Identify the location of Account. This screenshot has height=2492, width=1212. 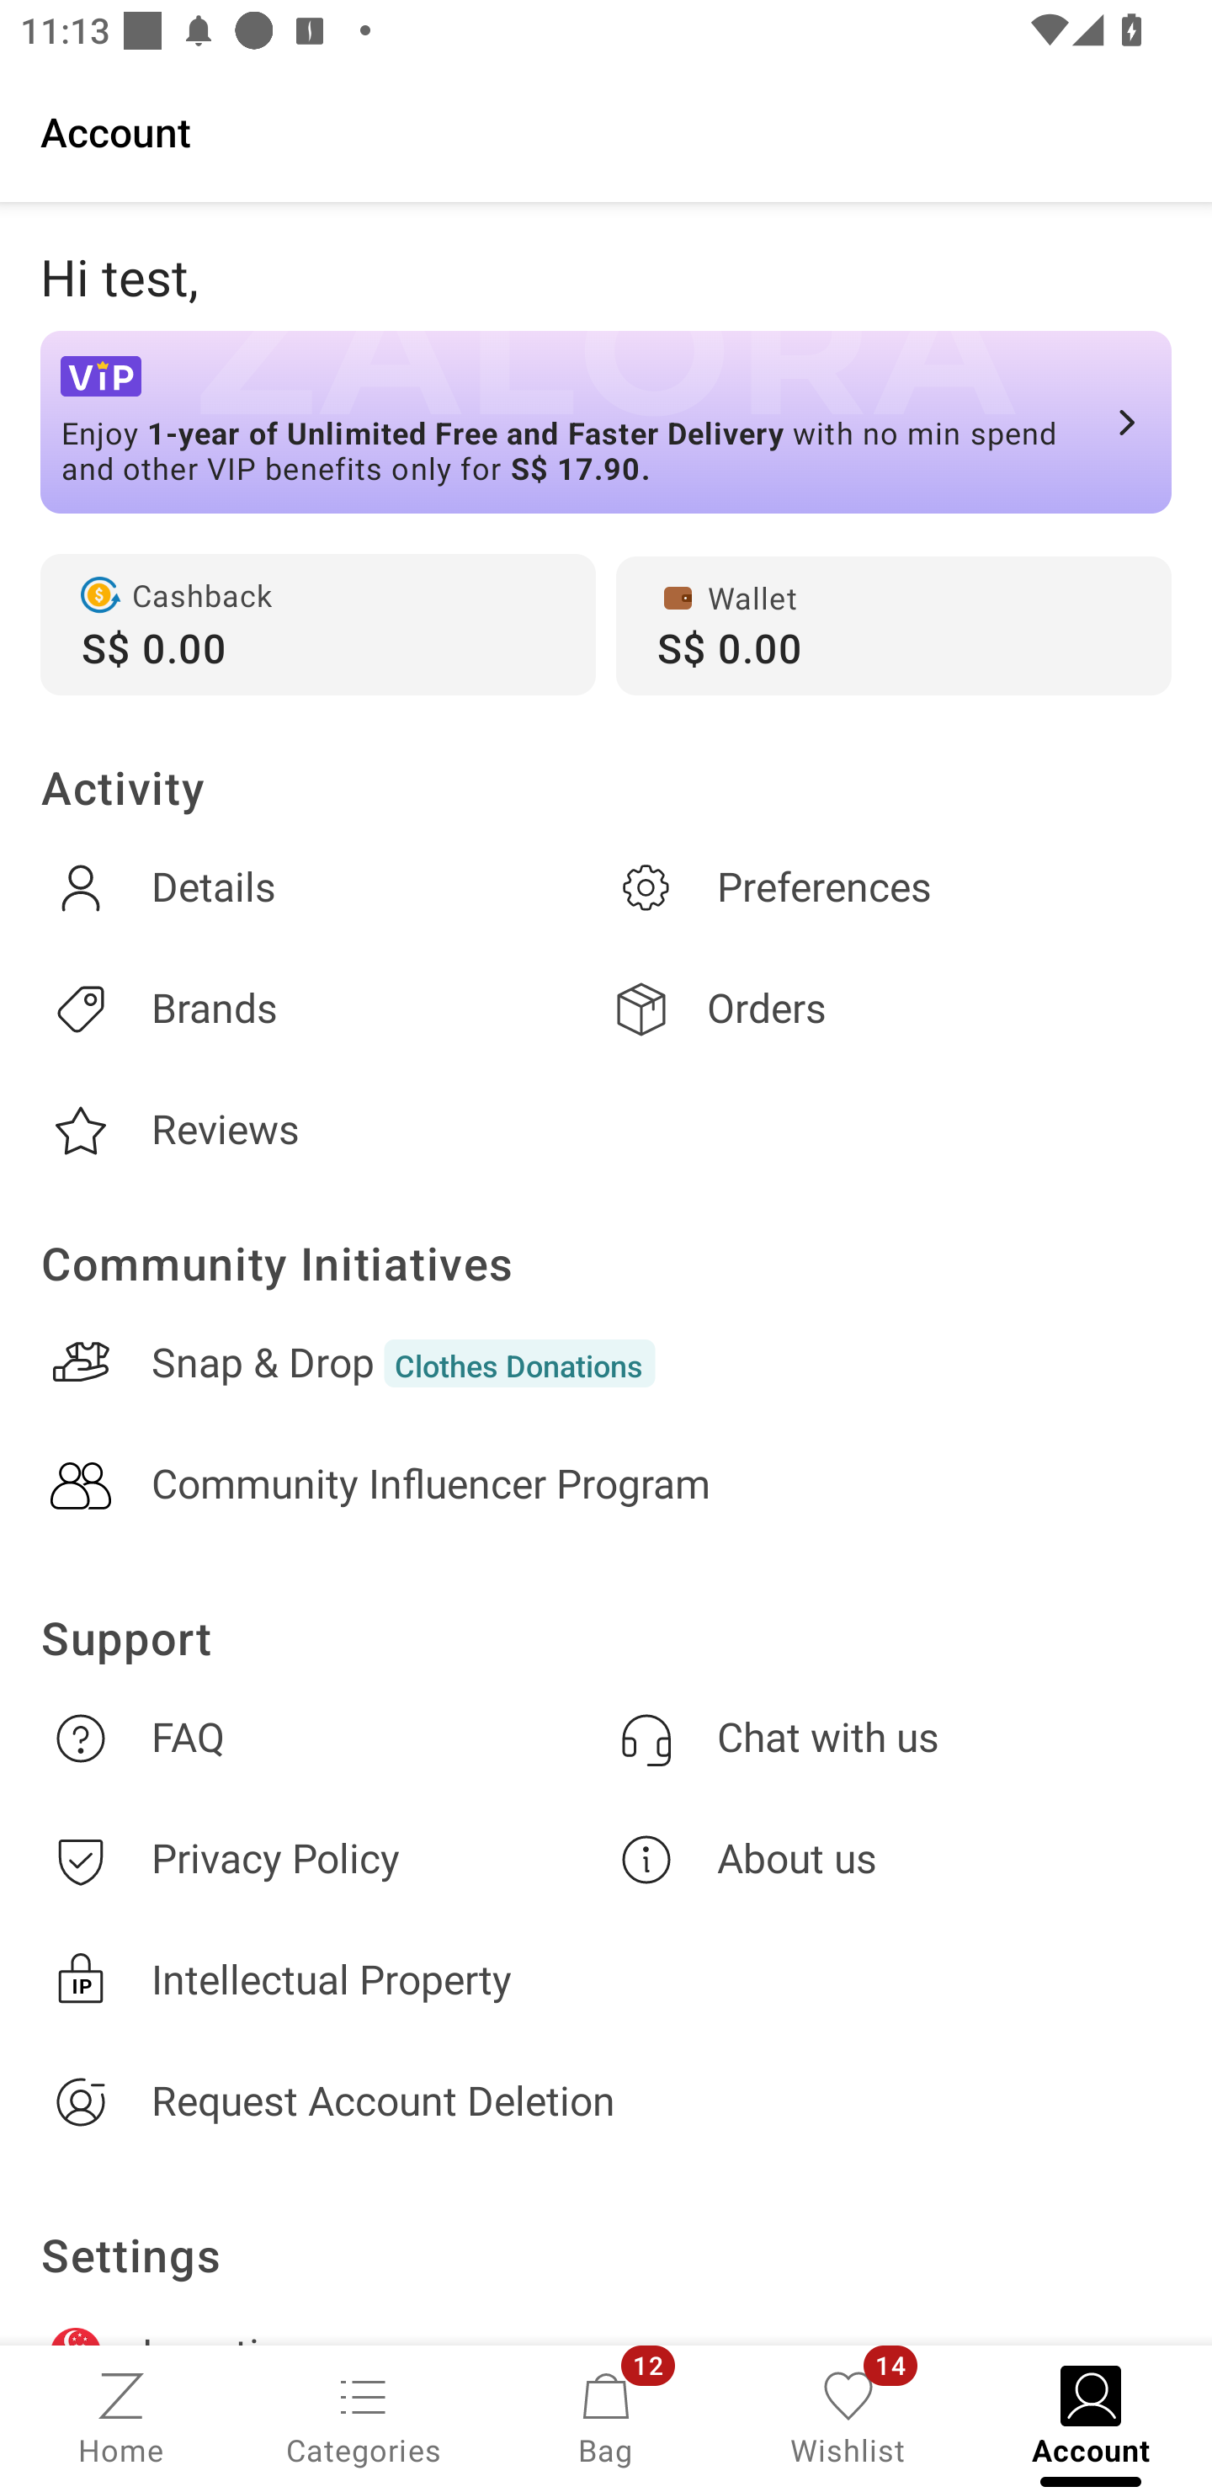
(606, 130).